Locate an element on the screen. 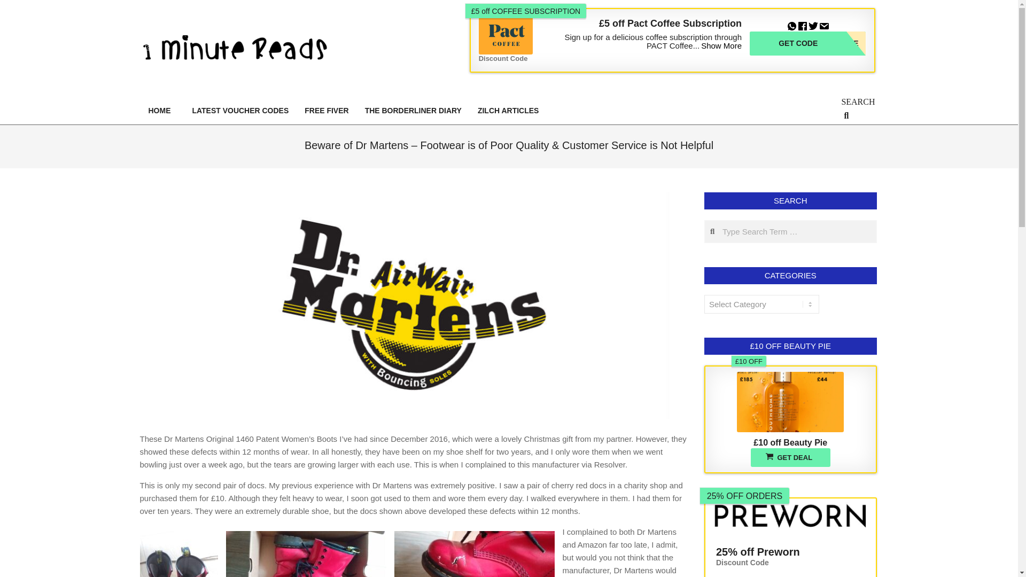 This screenshot has width=1026, height=577. ZILCH ARTICLES is located at coordinates (792, 24).